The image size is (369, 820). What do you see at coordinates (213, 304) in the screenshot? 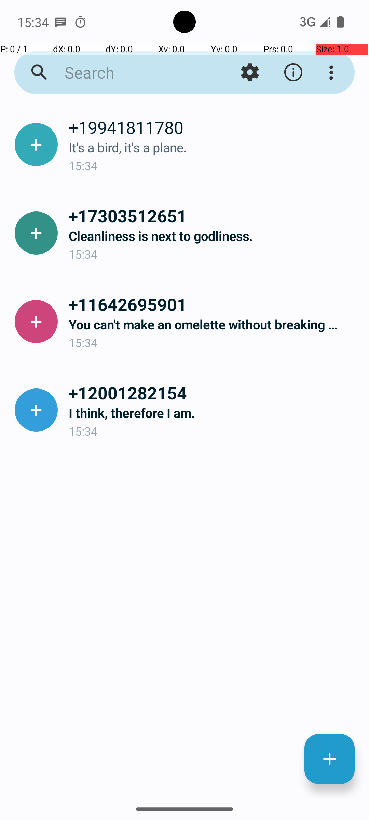
I see `+11642695901` at bounding box center [213, 304].